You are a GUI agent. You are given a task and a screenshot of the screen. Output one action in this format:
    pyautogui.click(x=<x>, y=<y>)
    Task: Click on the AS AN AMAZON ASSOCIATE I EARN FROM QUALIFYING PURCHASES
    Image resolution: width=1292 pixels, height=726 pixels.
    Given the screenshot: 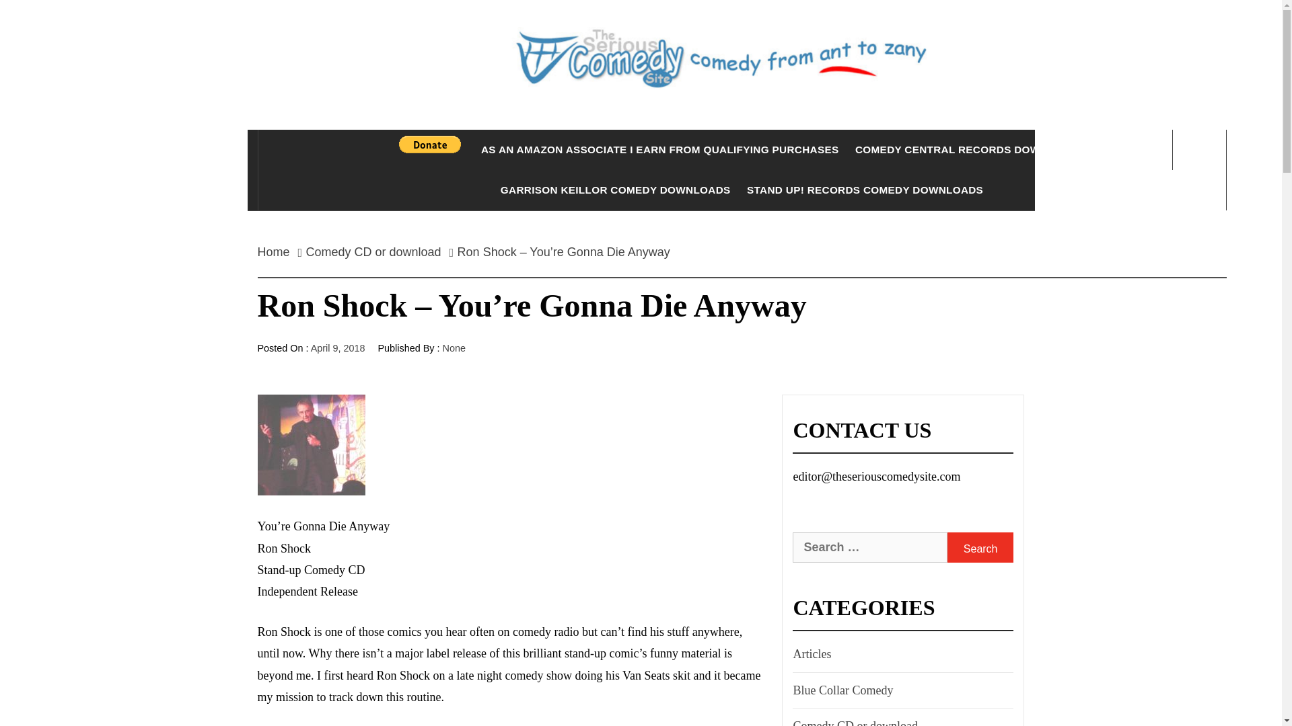 What is the action you would take?
    pyautogui.click(x=659, y=149)
    